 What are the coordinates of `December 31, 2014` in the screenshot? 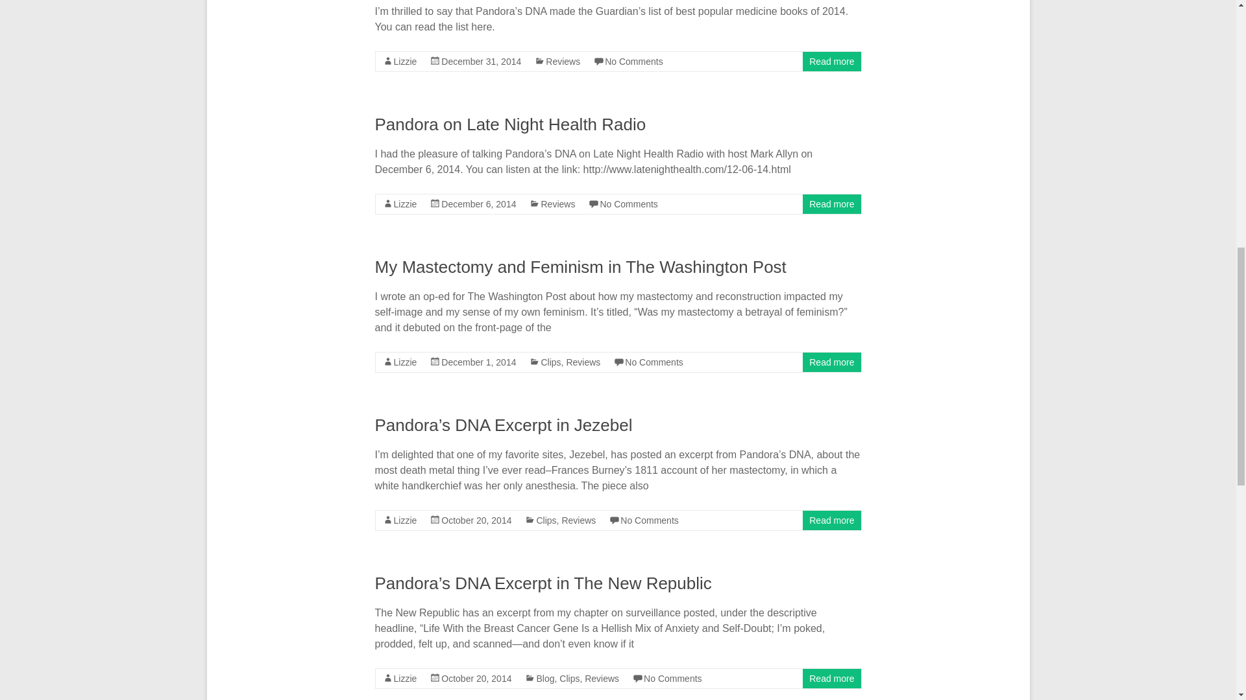 It's located at (480, 61).